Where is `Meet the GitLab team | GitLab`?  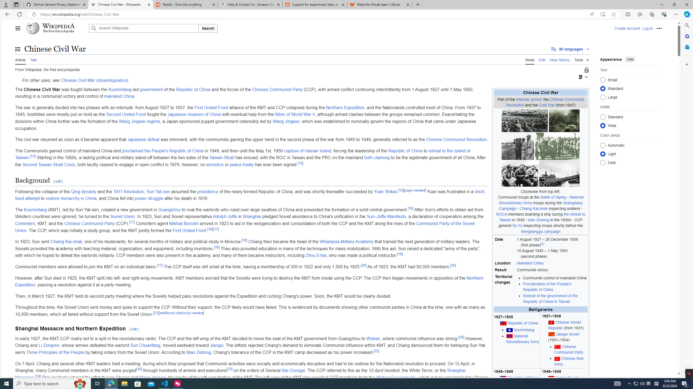 Meet the GitLab team | GitLab is located at coordinates (380, 5).